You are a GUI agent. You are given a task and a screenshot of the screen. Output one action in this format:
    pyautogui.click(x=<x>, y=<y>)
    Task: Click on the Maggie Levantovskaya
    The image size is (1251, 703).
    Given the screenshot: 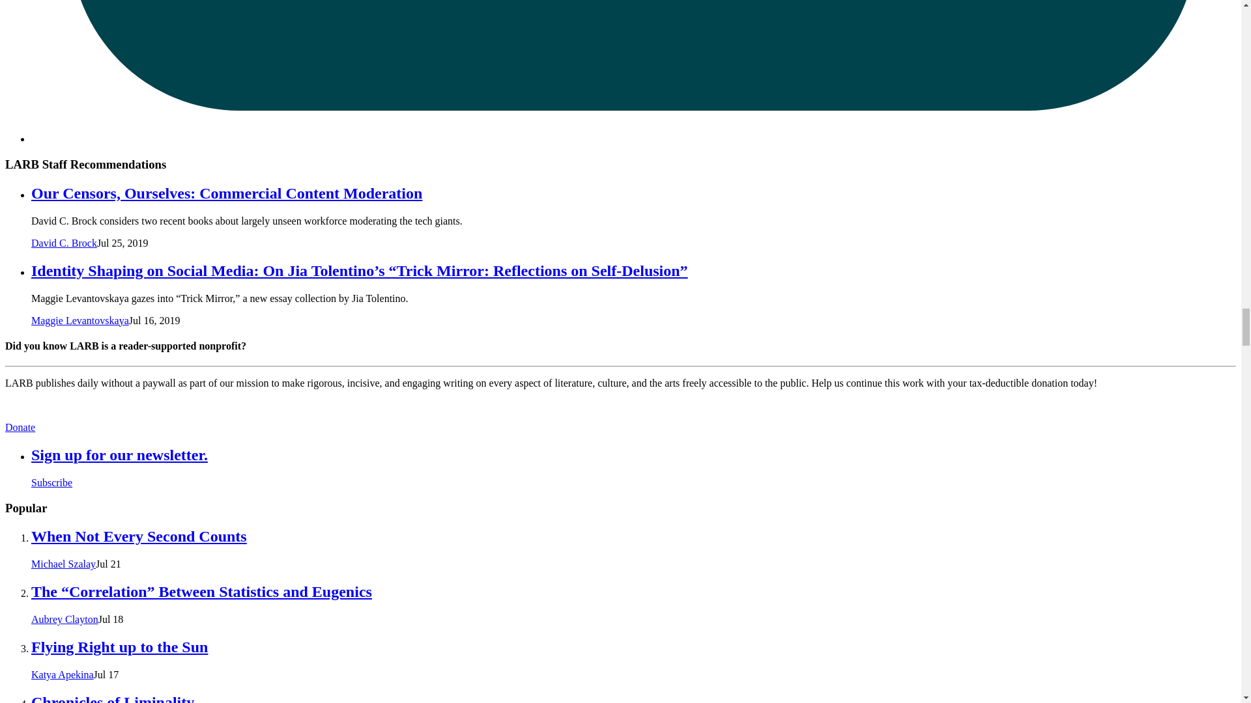 What is the action you would take?
    pyautogui.click(x=79, y=320)
    